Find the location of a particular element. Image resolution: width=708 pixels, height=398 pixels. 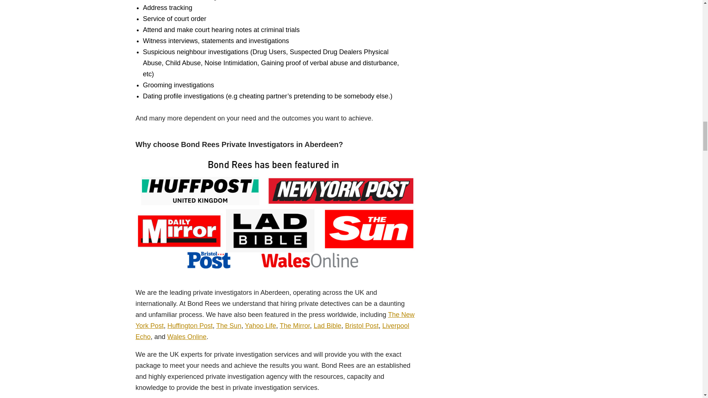

Yahoo Life is located at coordinates (260, 326).